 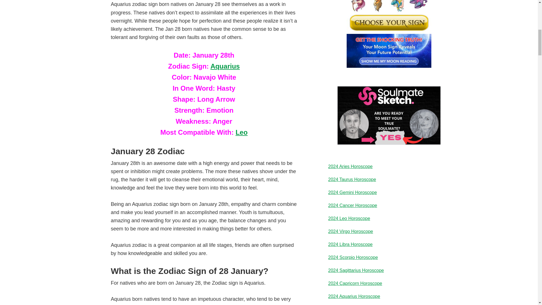 I want to click on Leo, so click(x=241, y=132).